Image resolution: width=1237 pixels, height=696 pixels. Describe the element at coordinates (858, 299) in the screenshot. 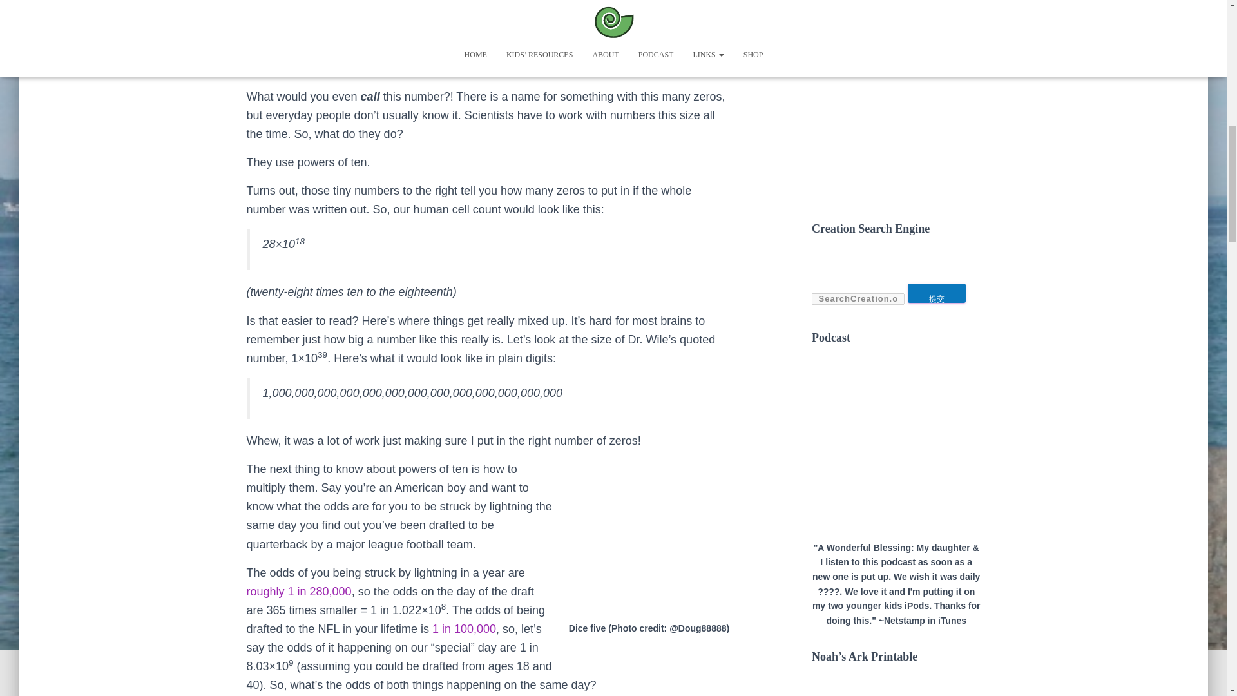

I see ` SearchCreation.org ` at that location.